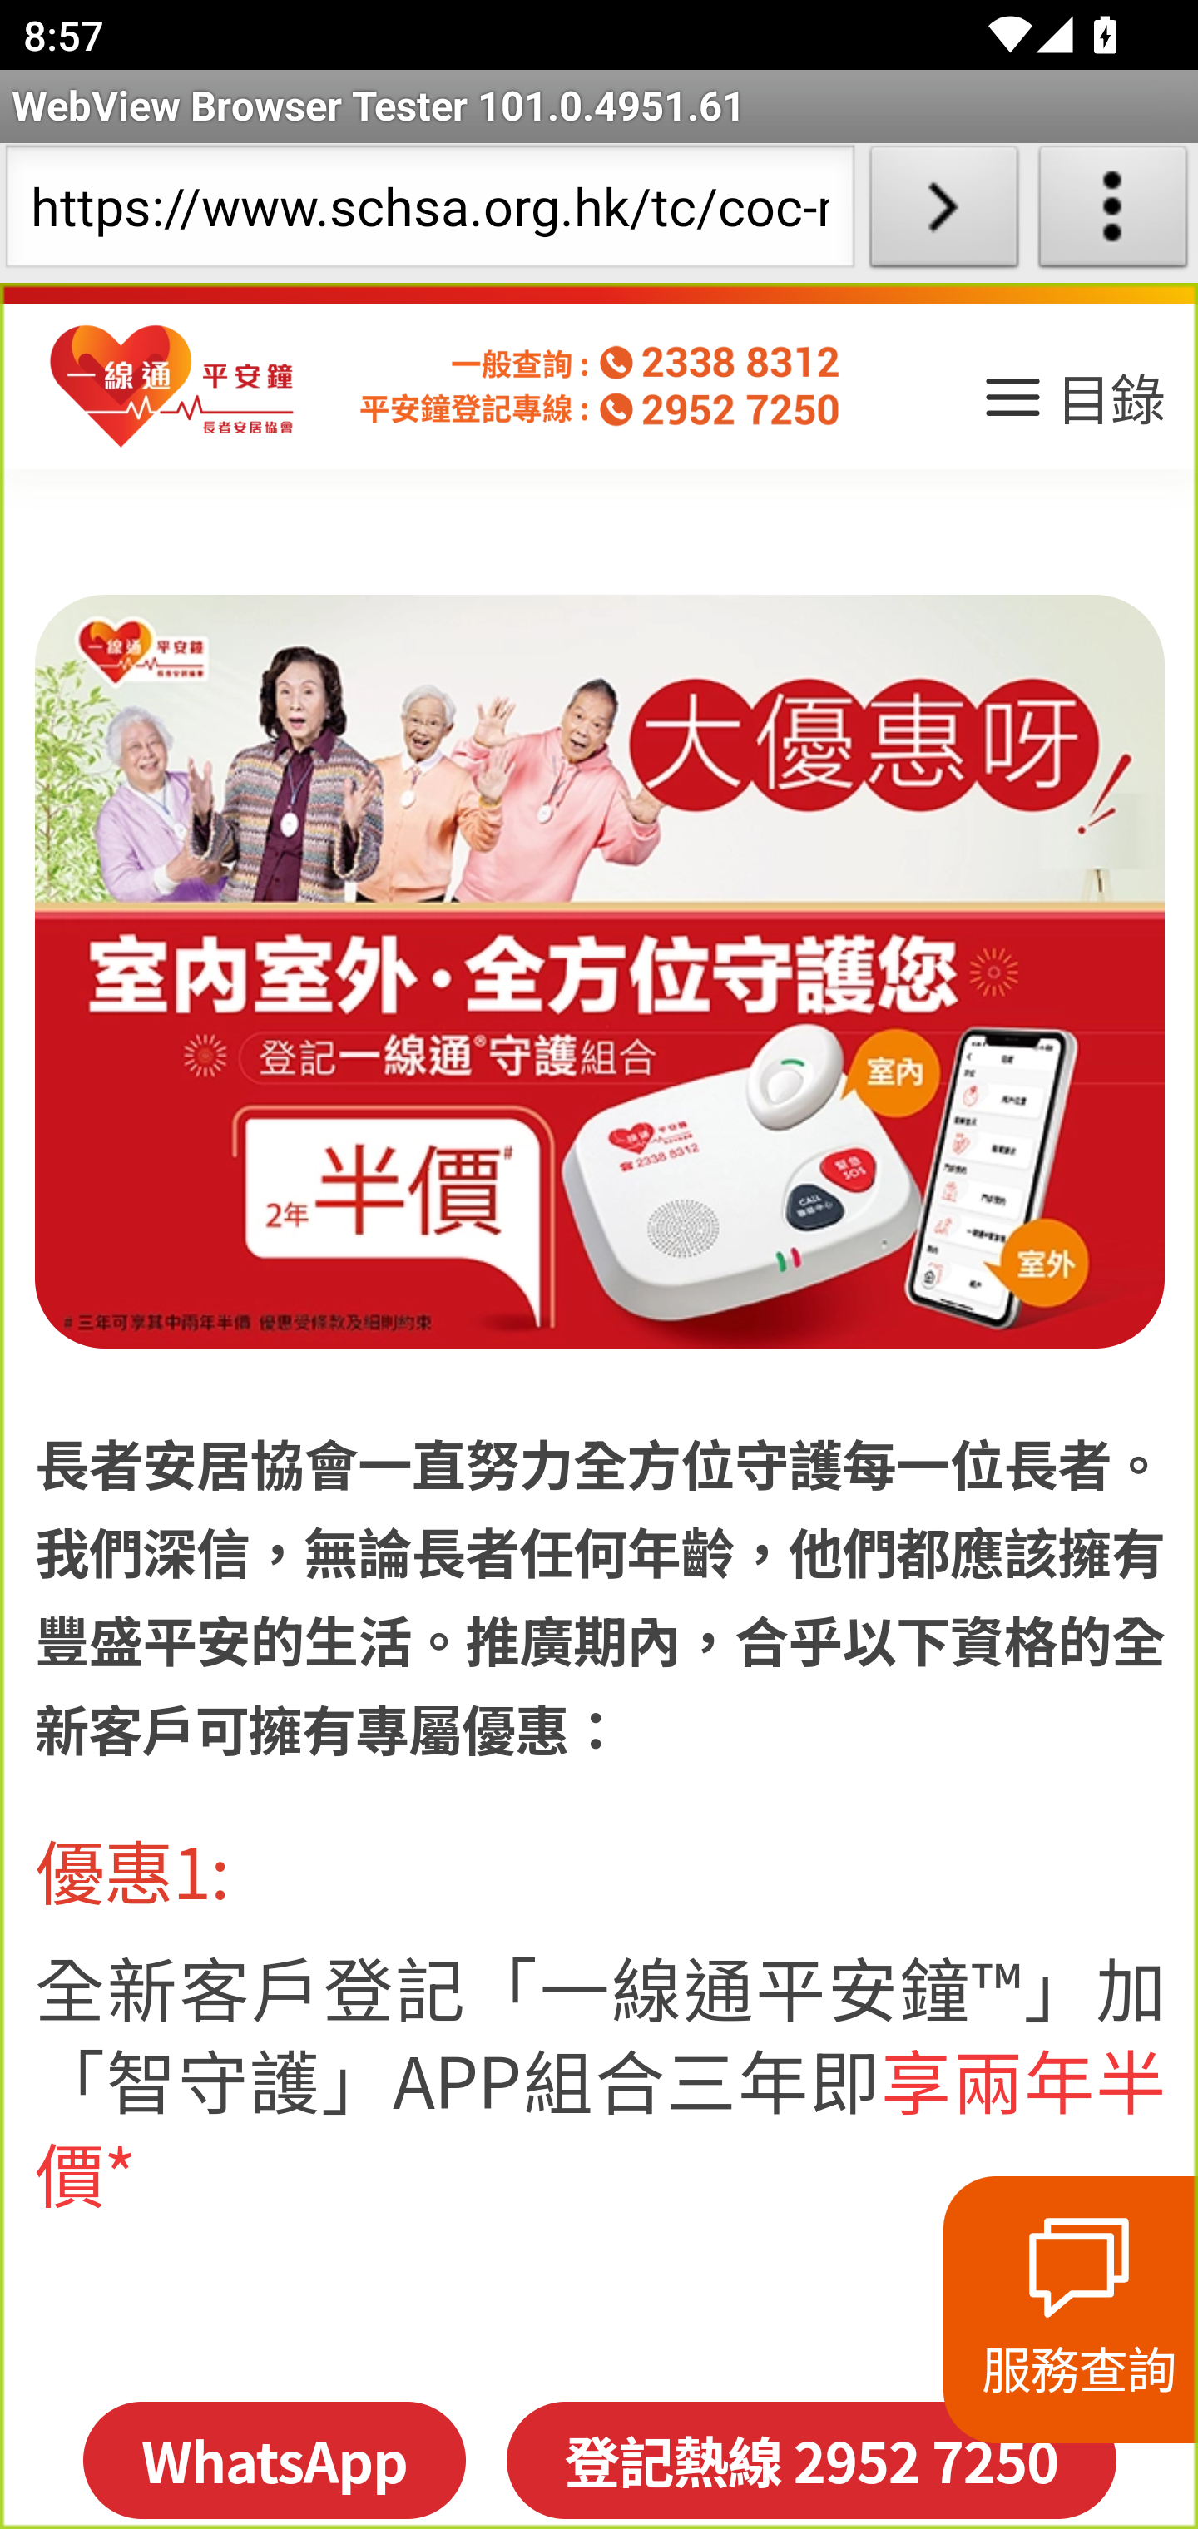 This screenshot has height=2529, width=1198. What do you see at coordinates (1072, 408) in the screenshot?
I see `目錄` at bounding box center [1072, 408].